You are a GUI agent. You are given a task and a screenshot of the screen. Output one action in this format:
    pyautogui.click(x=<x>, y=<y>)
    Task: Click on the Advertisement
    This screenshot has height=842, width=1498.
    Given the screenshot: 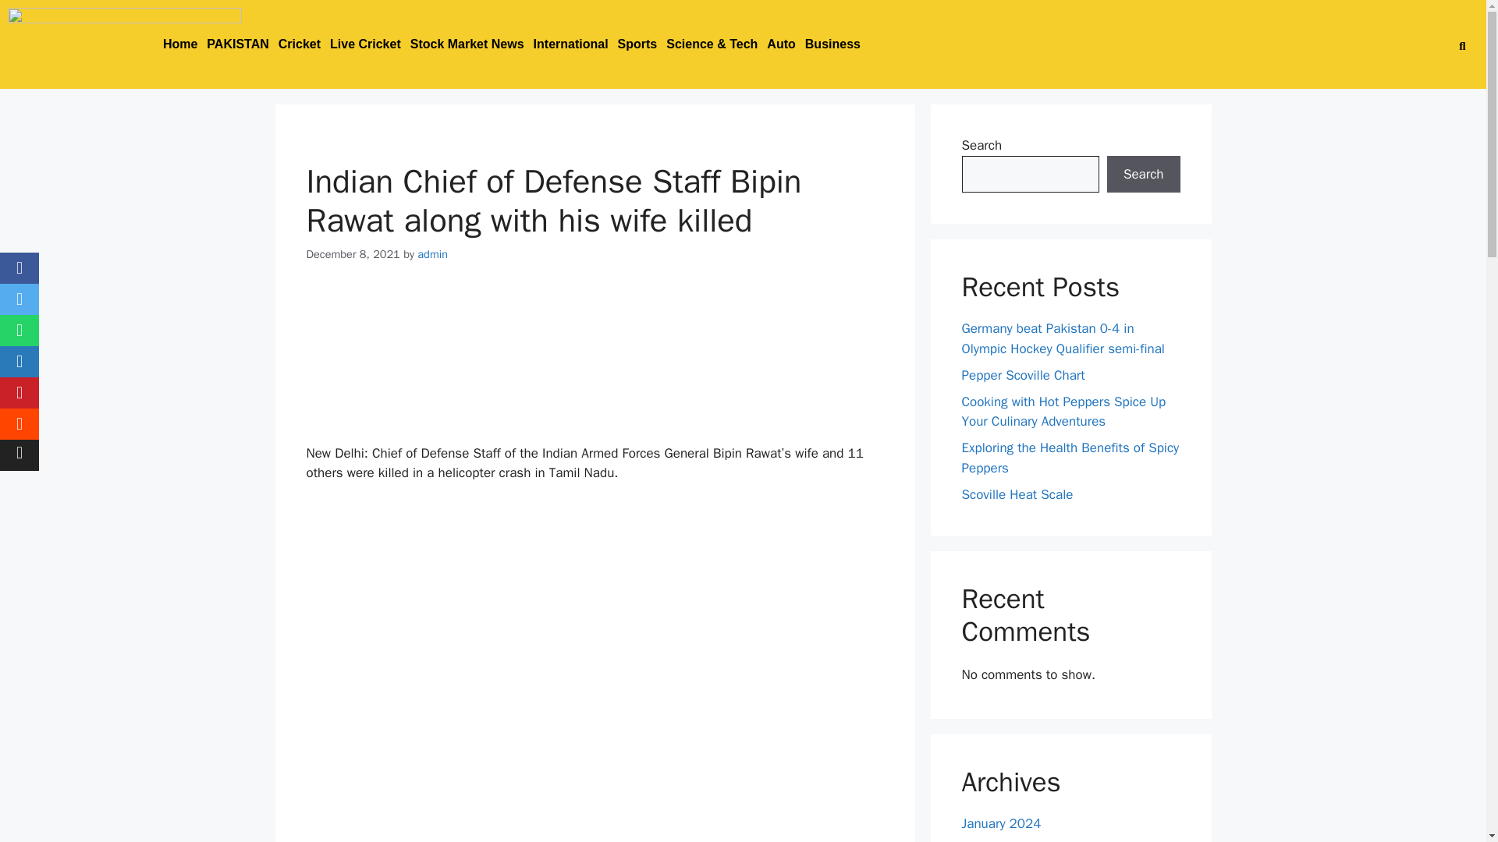 What is the action you would take?
    pyautogui.click(x=599, y=363)
    